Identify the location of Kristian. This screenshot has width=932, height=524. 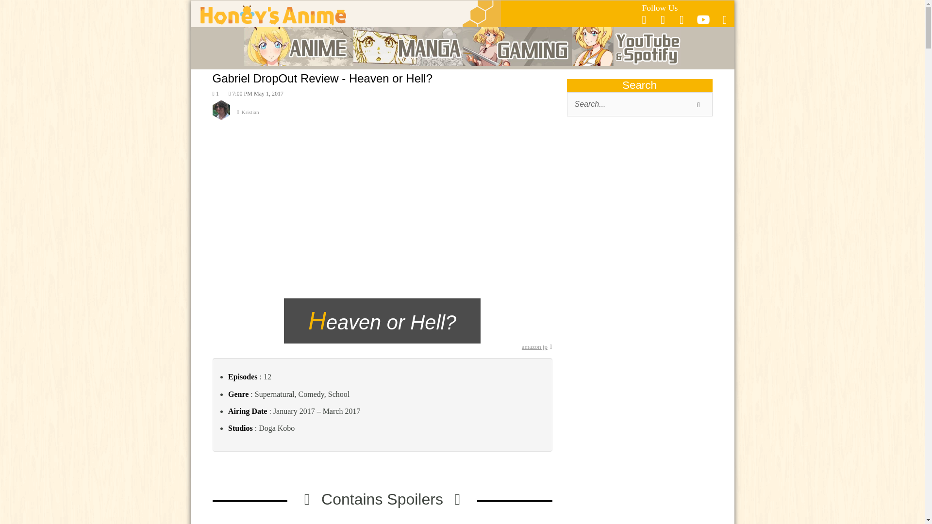
(383, 116).